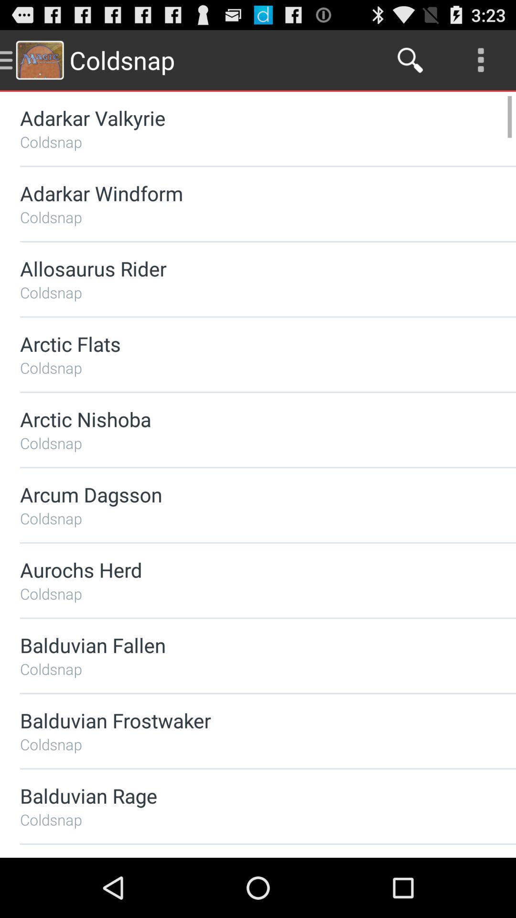 This screenshot has width=516, height=918. What do you see at coordinates (243, 796) in the screenshot?
I see `launch icon above coldsnap item` at bounding box center [243, 796].